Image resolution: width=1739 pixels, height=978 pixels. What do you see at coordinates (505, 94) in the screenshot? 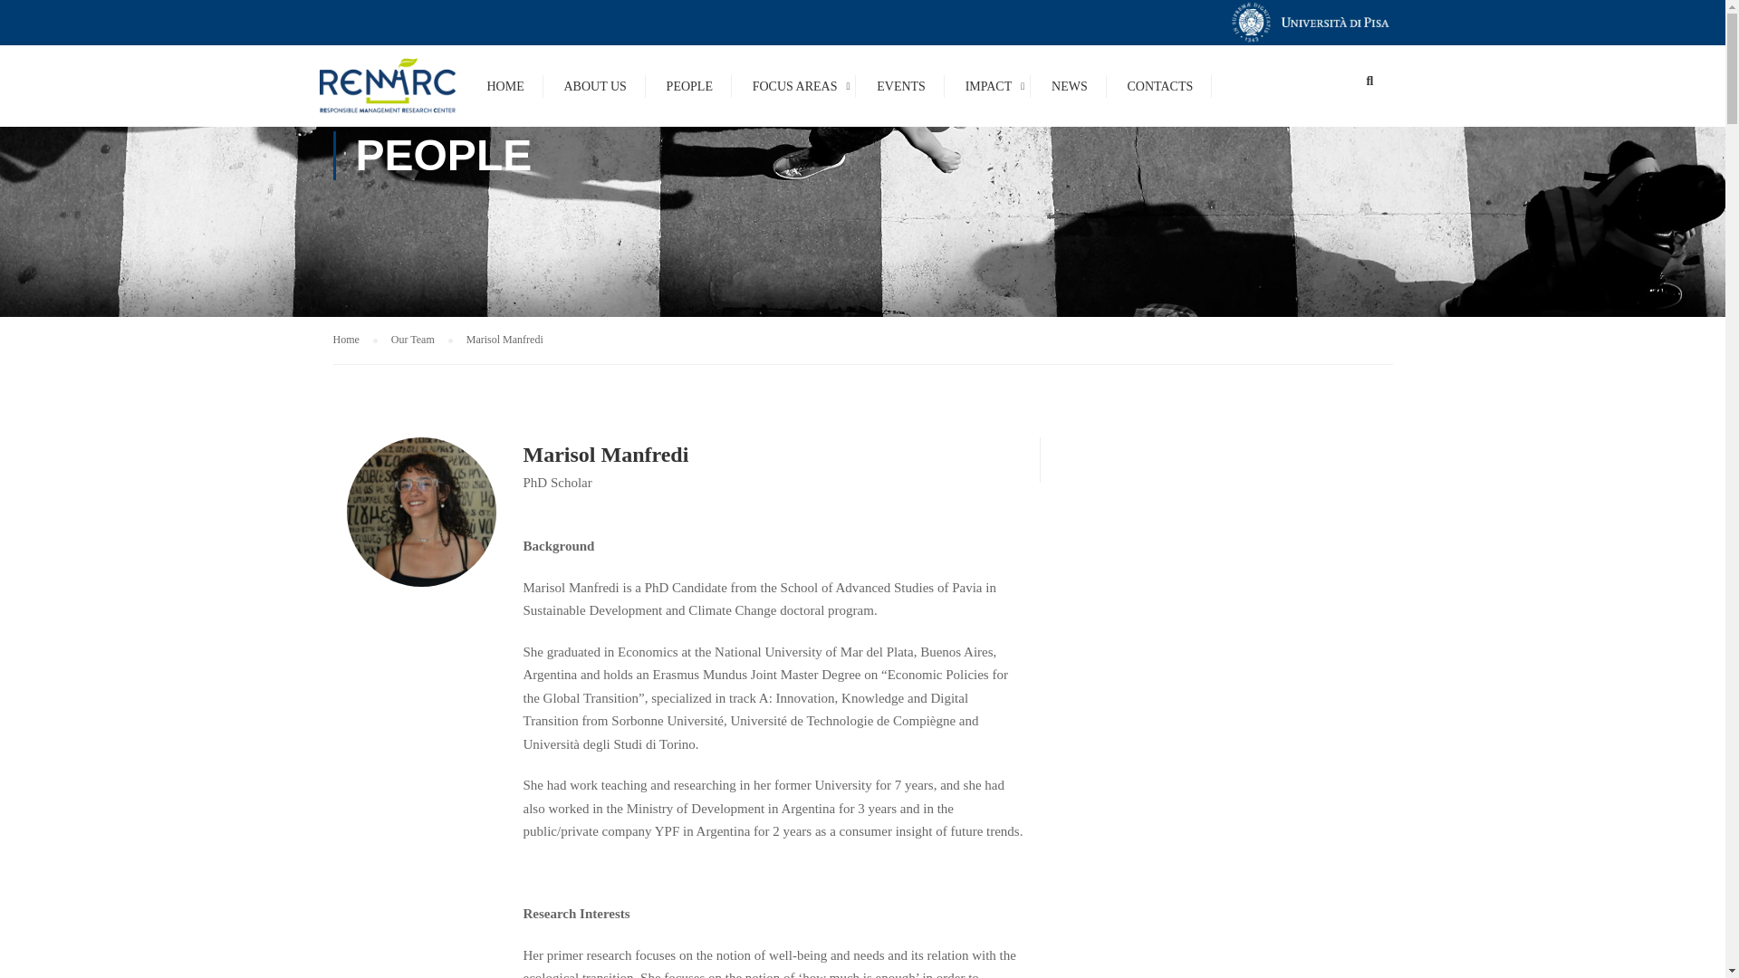
I see `HOME` at bounding box center [505, 94].